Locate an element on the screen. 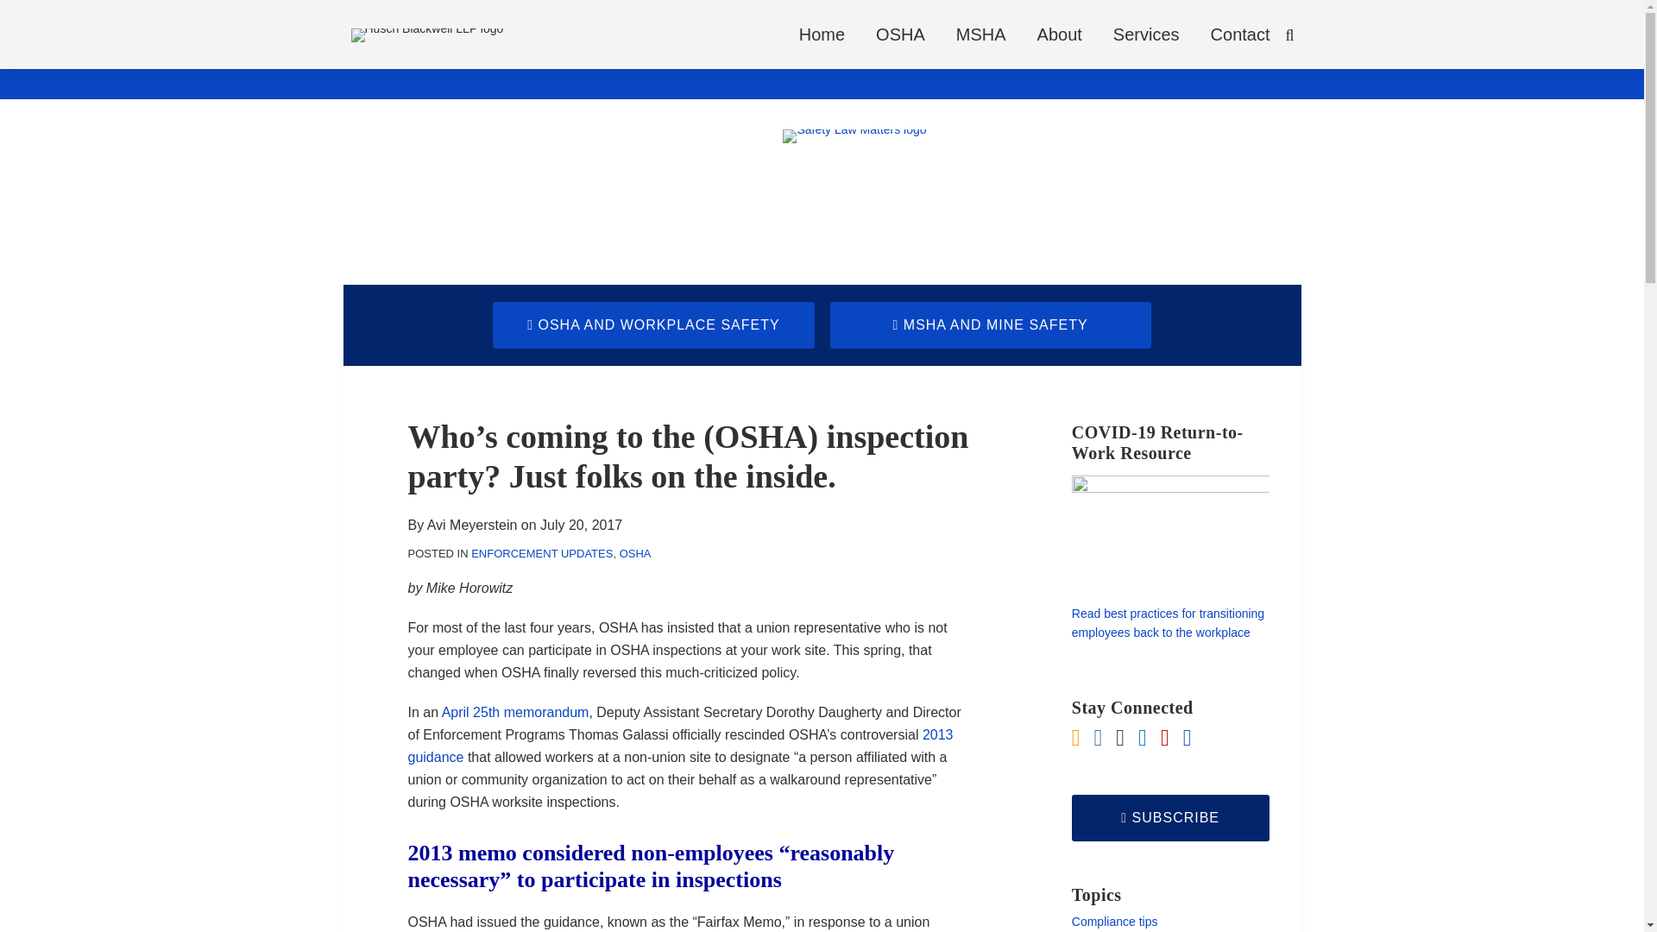 The image size is (1657, 932). 2013 guidance is located at coordinates (680, 746).